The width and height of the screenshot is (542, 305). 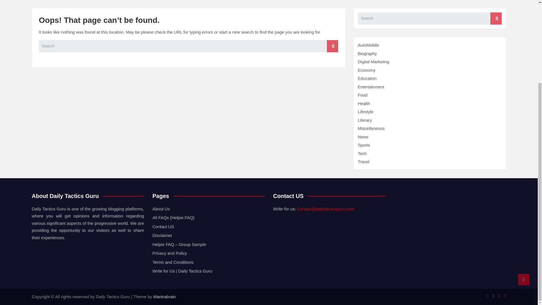 I want to click on Economy, so click(x=366, y=70).